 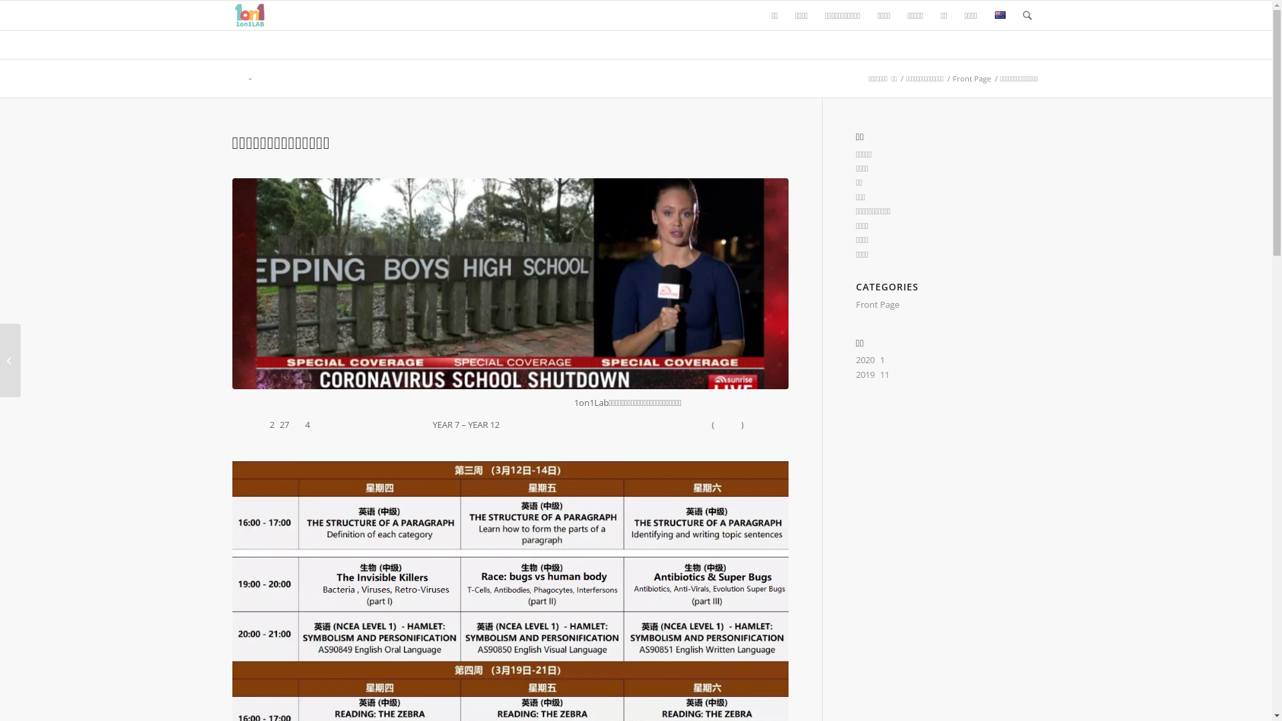 I want to click on Front Page, so click(x=877, y=304).